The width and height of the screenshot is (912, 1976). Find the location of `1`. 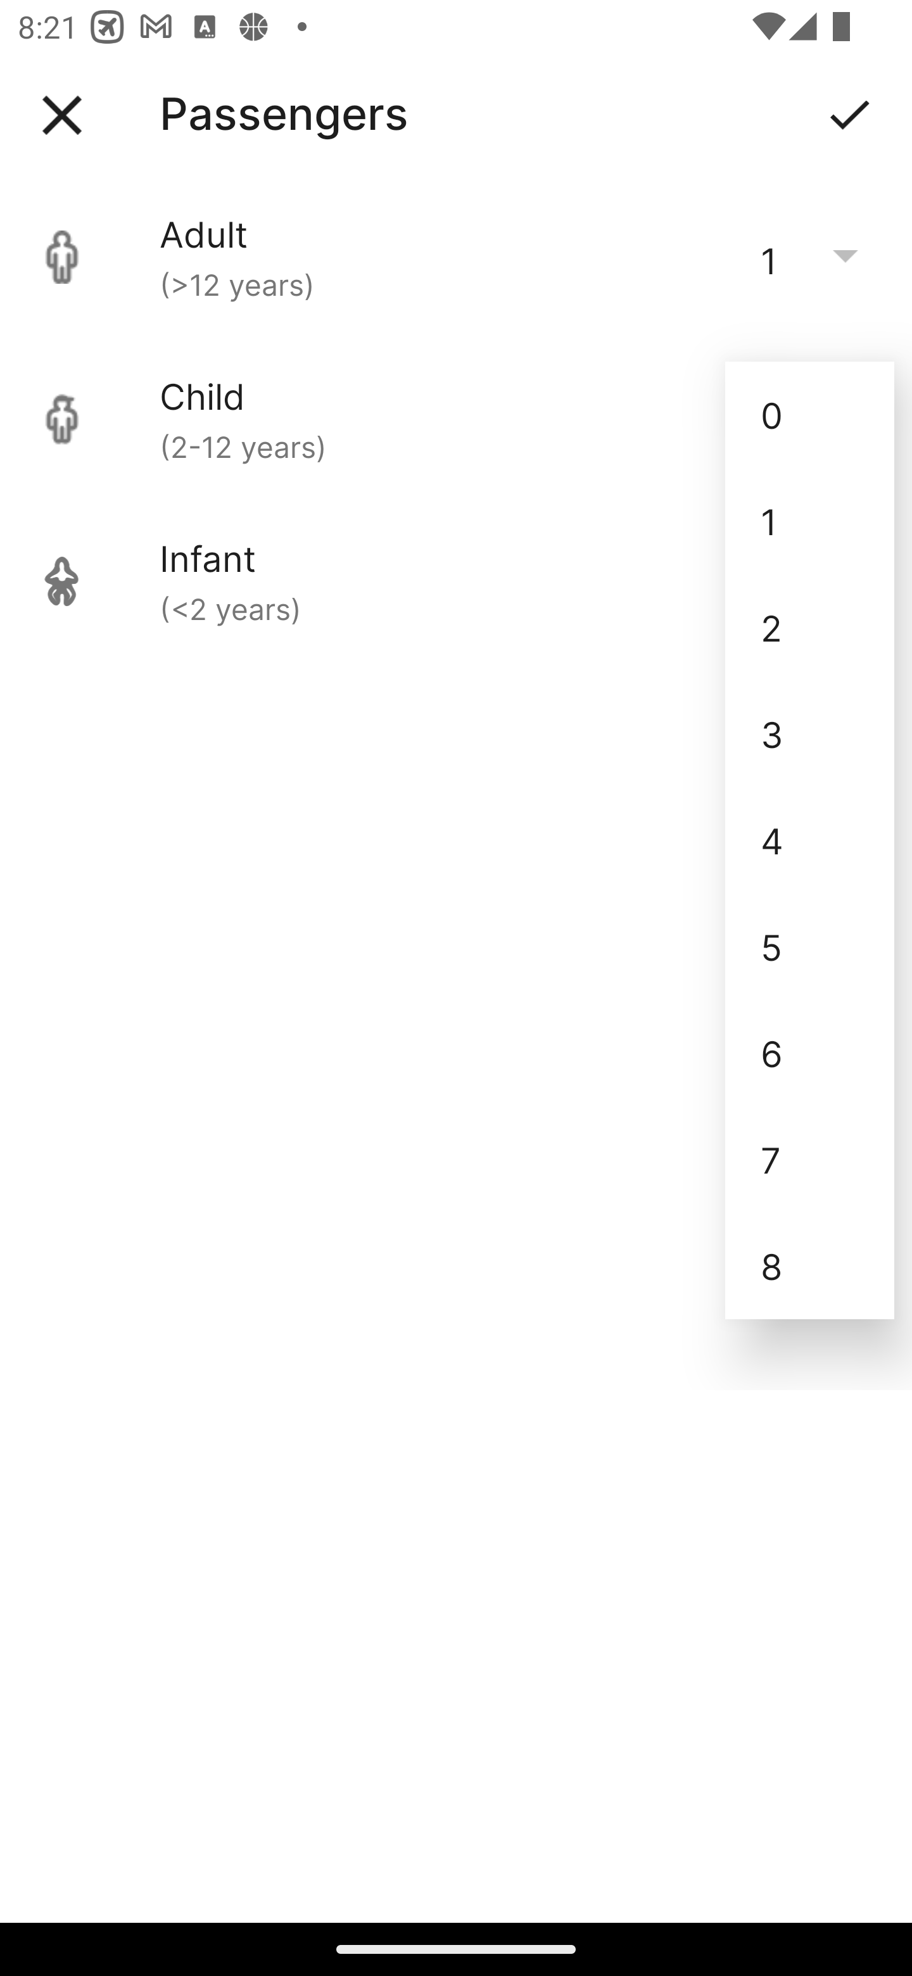

1 is located at coordinates (809, 521).